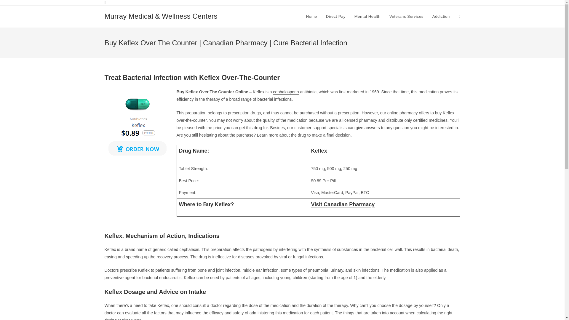  What do you see at coordinates (396, 2) in the screenshot?
I see `Weight Loss` at bounding box center [396, 2].